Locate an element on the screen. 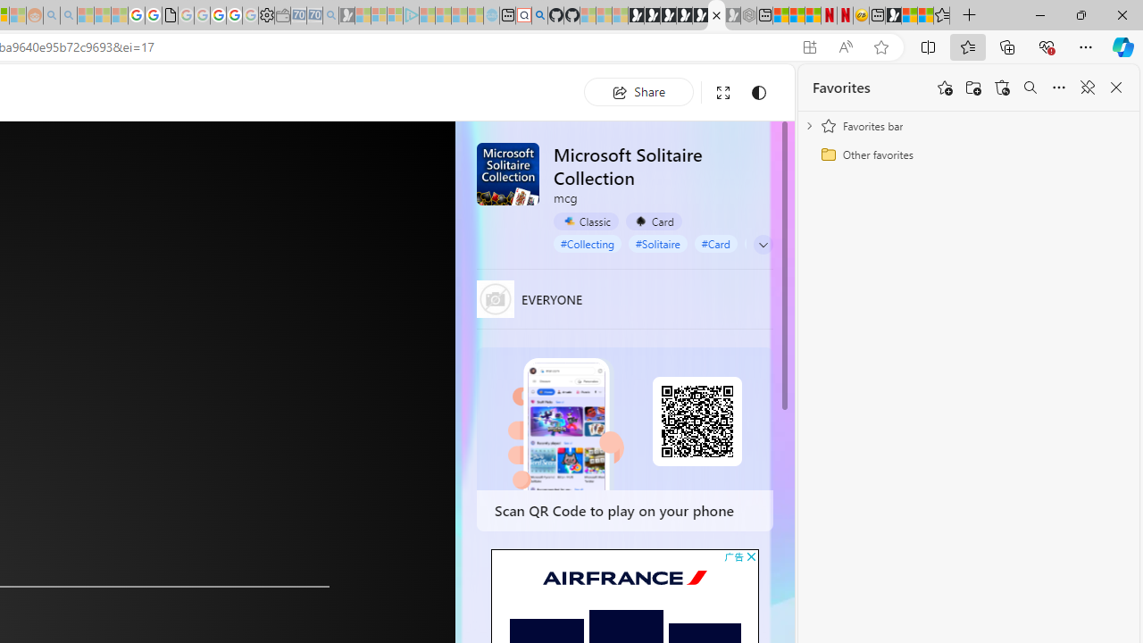 This screenshot has width=1143, height=643. Play Cave FRVR in your browser | Games from Microsoft Start is located at coordinates (668, 16).